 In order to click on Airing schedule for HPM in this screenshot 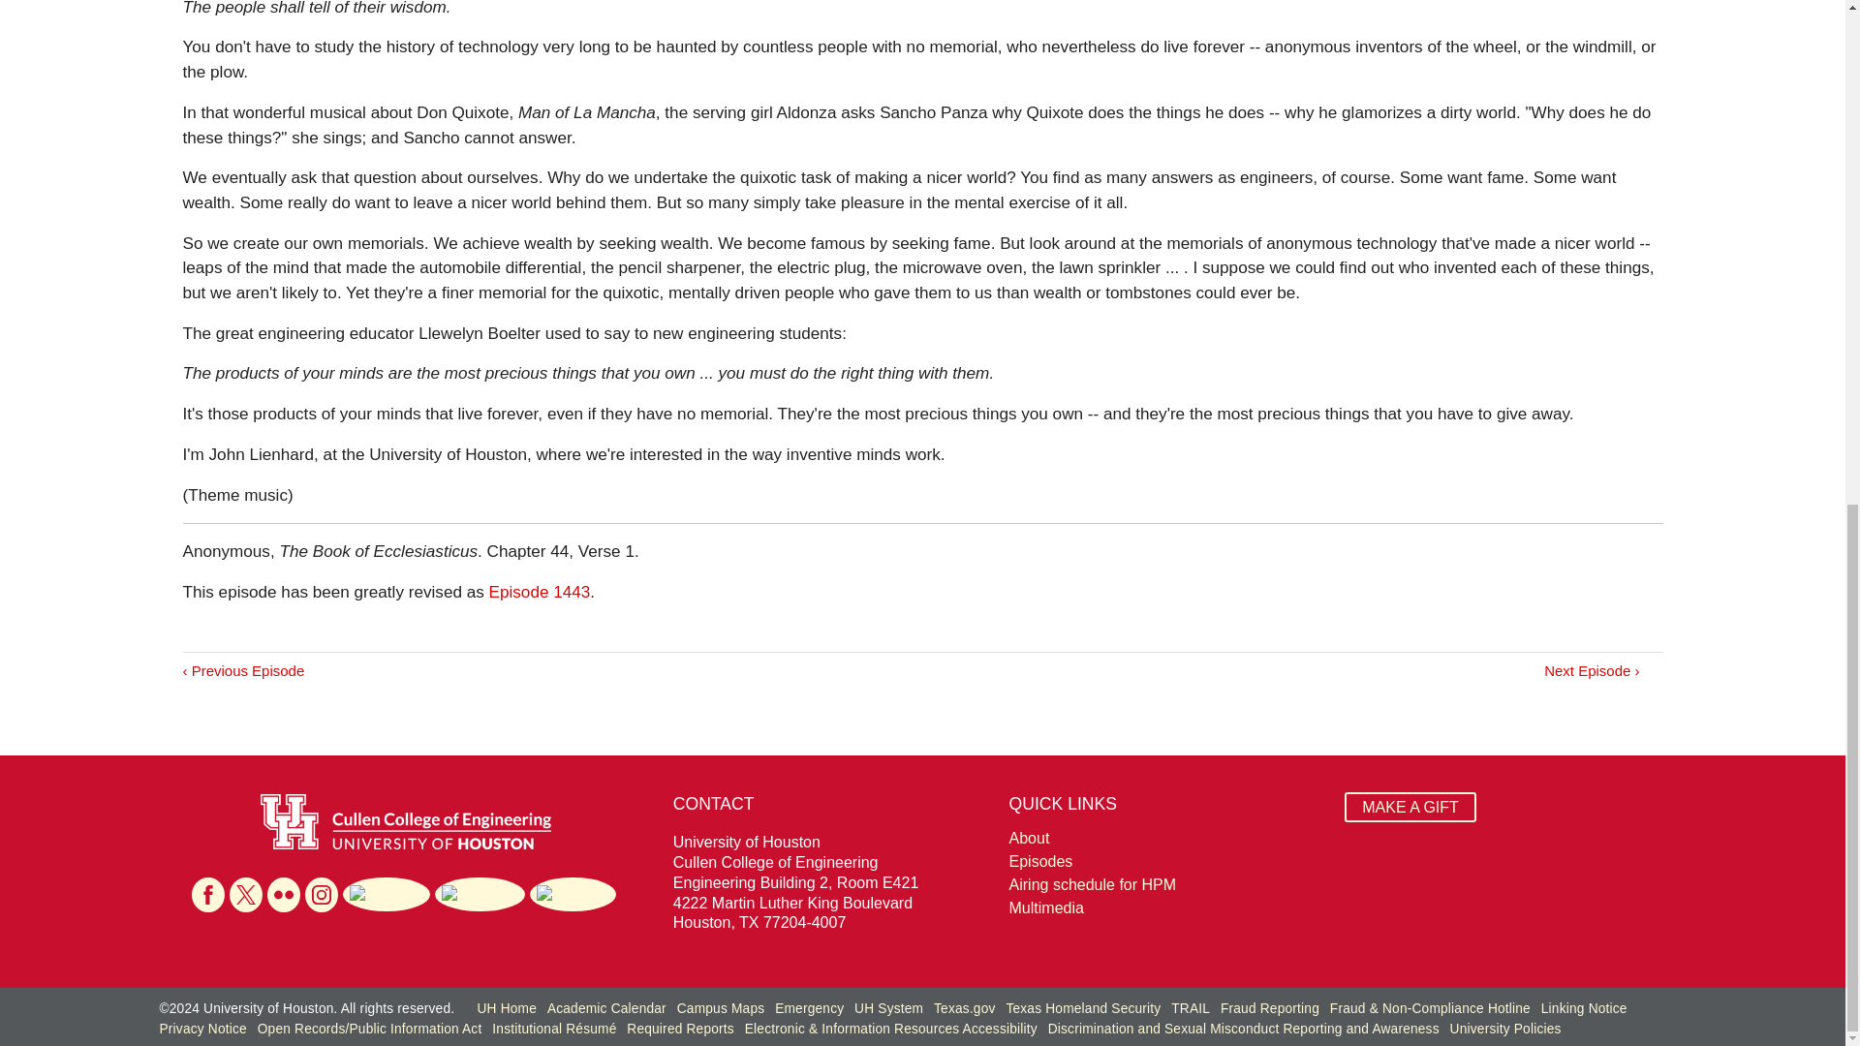, I will do `click(1166, 884)`.